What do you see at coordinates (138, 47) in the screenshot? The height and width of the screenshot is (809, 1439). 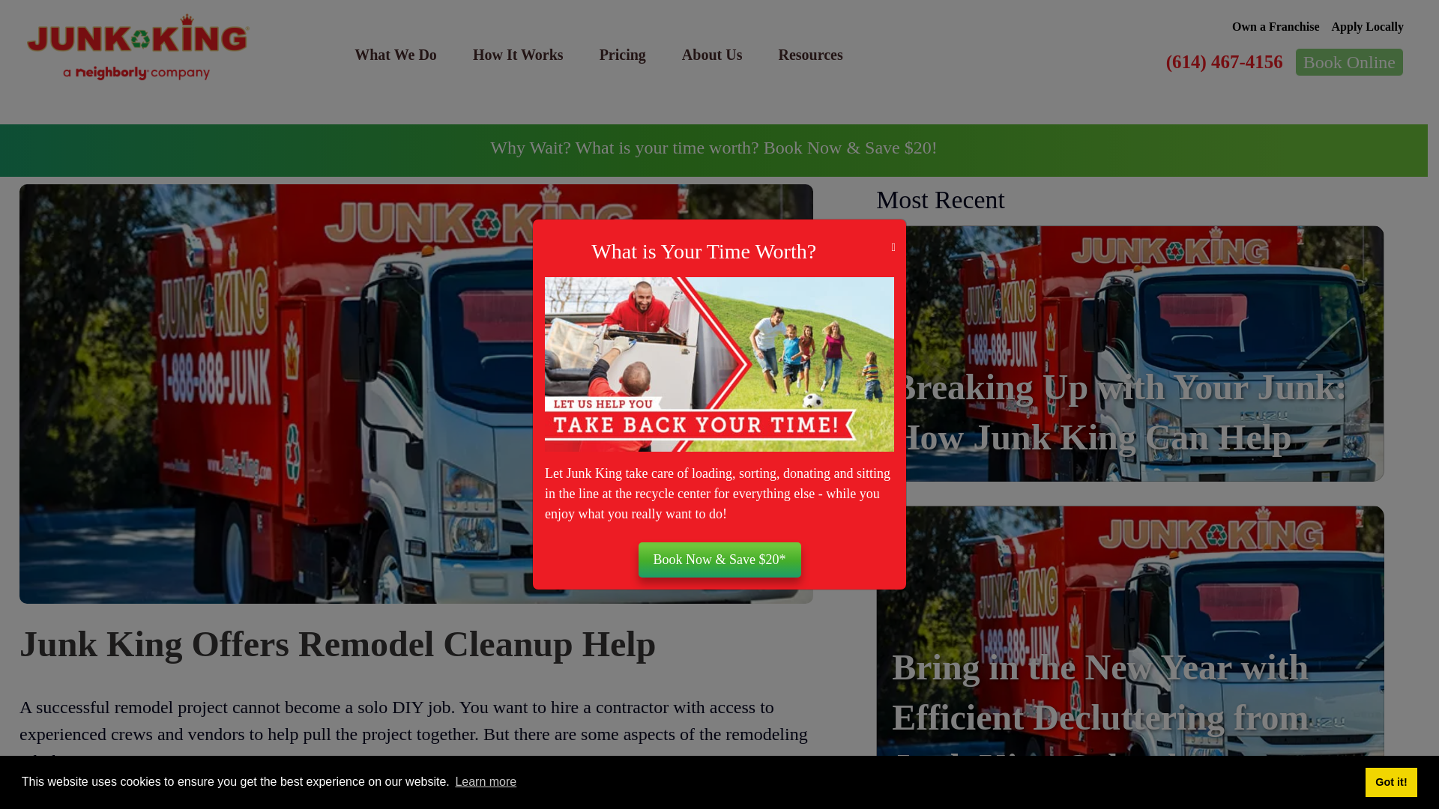 I see `Junk King` at bounding box center [138, 47].